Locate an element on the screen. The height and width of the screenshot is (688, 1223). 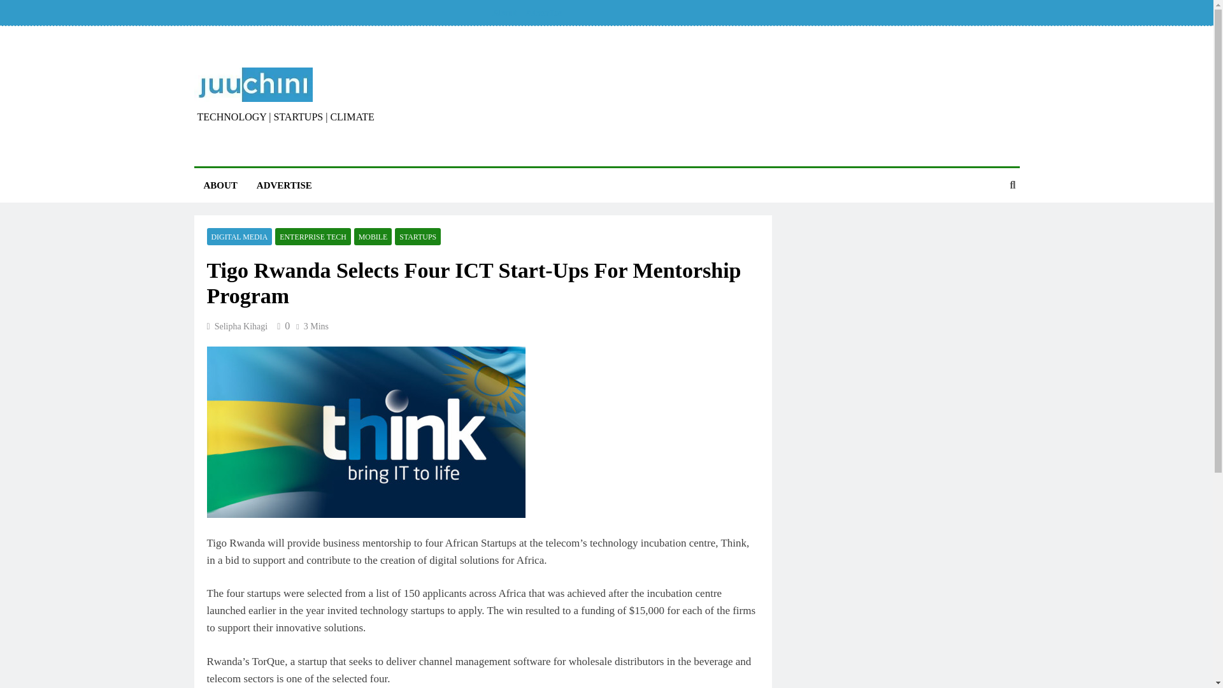
About is located at coordinates (504, 13).